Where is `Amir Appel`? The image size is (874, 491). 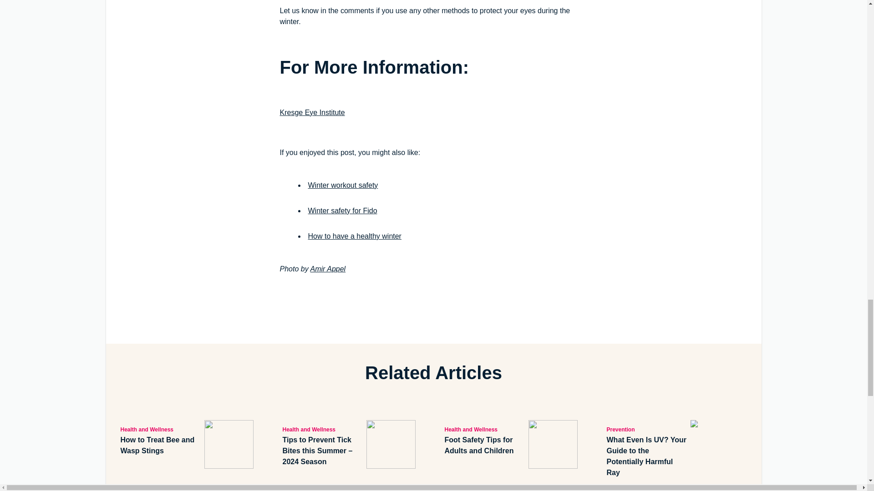 Amir Appel is located at coordinates (328, 269).